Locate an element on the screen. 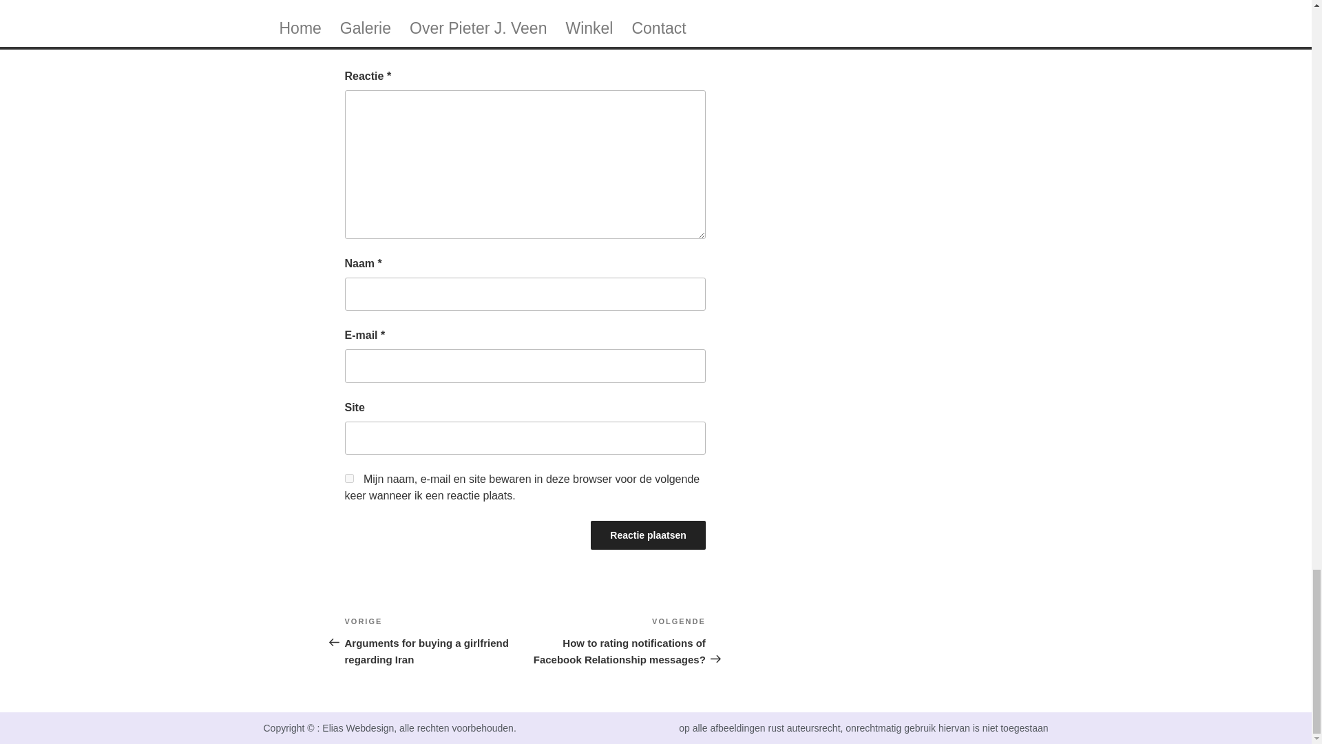 This screenshot has width=1322, height=744. yes is located at coordinates (434, 641).